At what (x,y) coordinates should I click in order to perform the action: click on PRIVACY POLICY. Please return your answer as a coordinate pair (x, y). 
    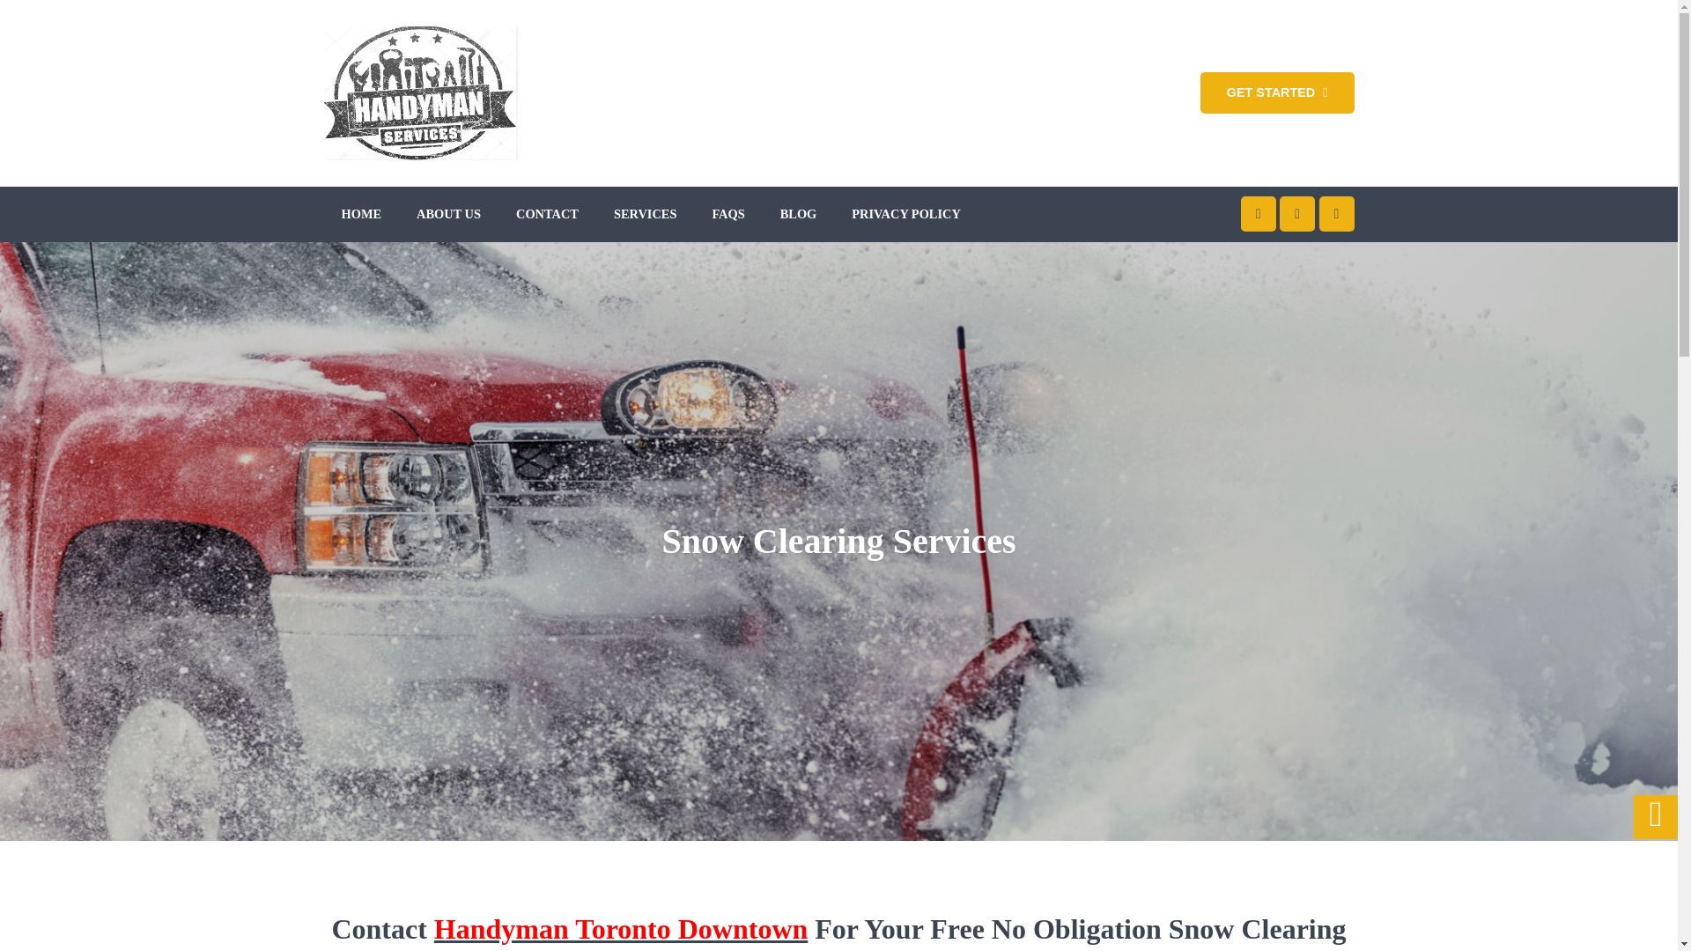
    Looking at the image, I should click on (905, 213).